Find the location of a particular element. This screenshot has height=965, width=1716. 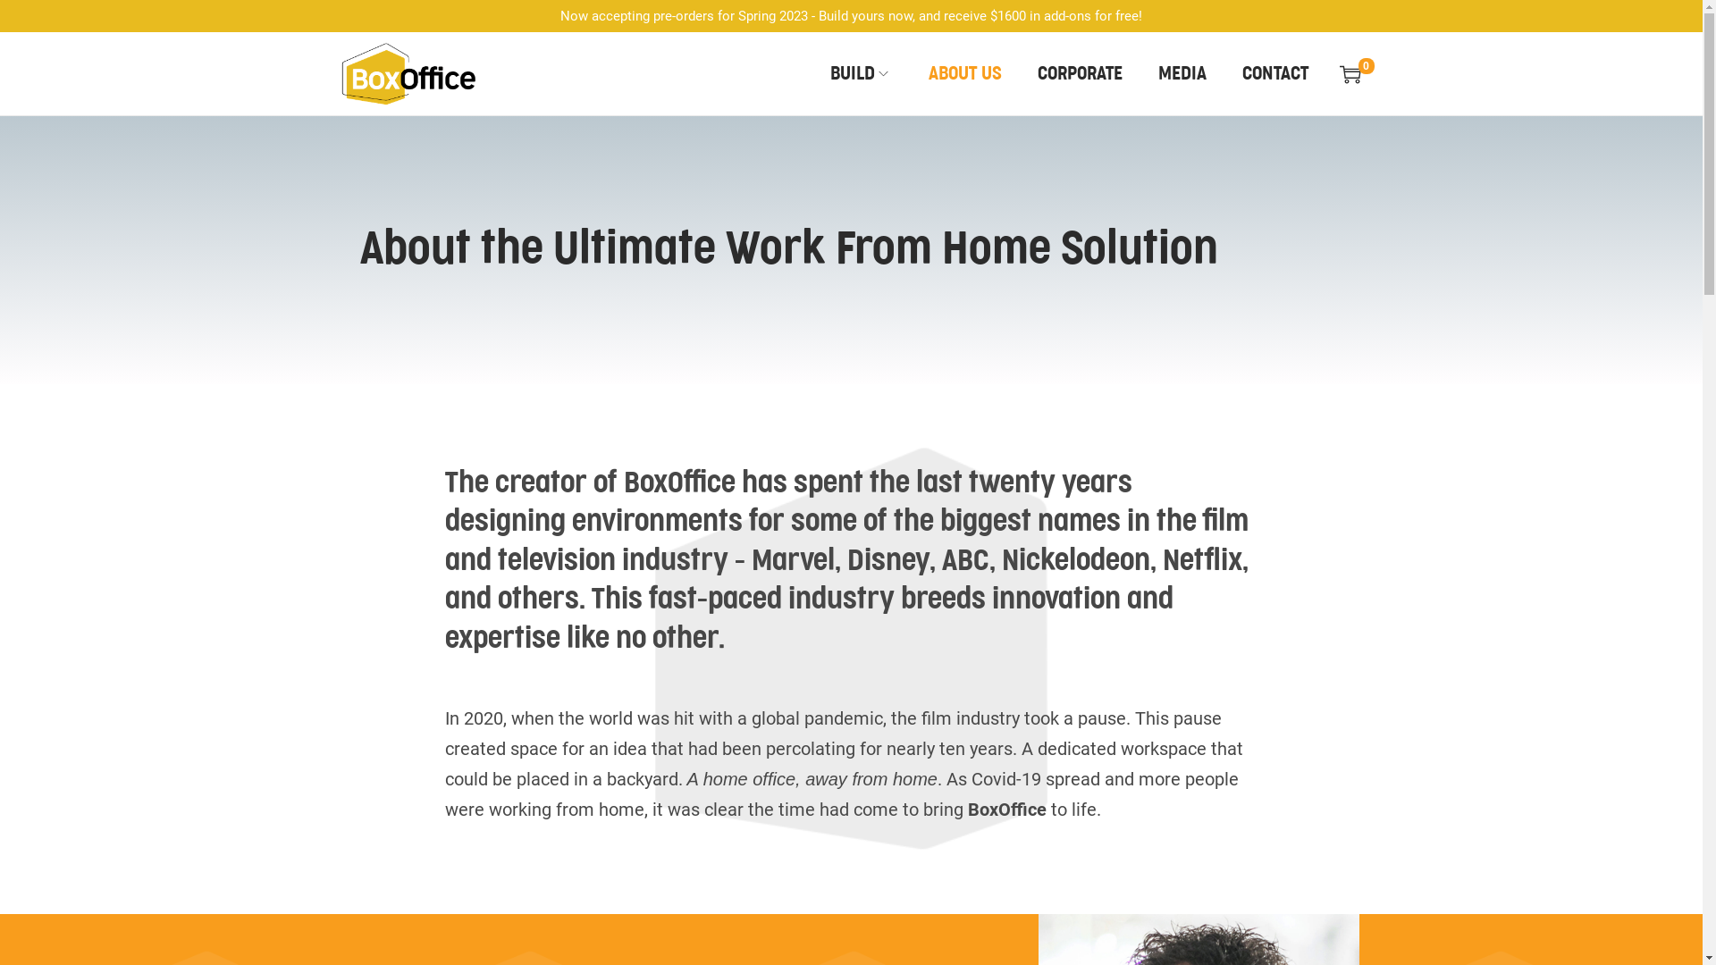

CONTACT is located at coordinates (1275, 74).